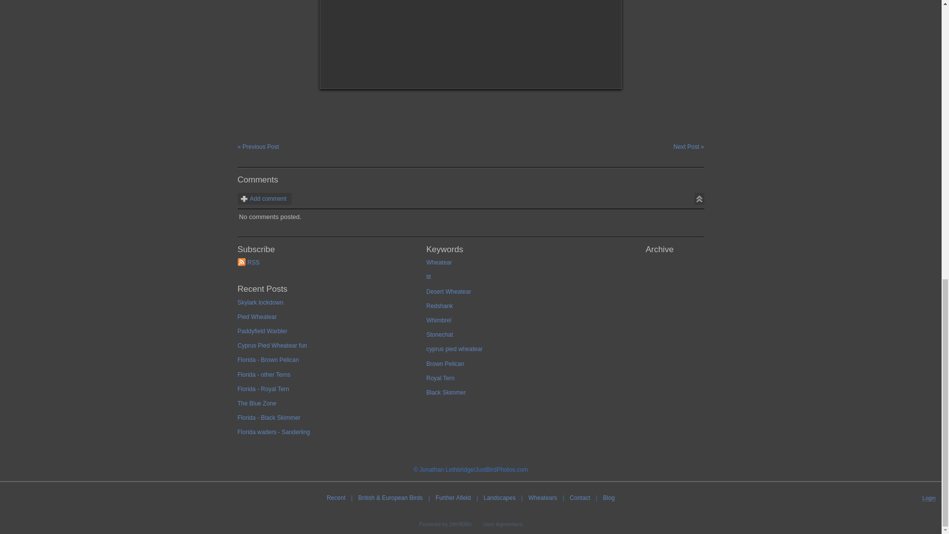 The width and height of the screenshot is (949, 534). Describe the element at coordinates (328, 420) in the screenshot. I see `Florida - Black Skimmer` at that location.